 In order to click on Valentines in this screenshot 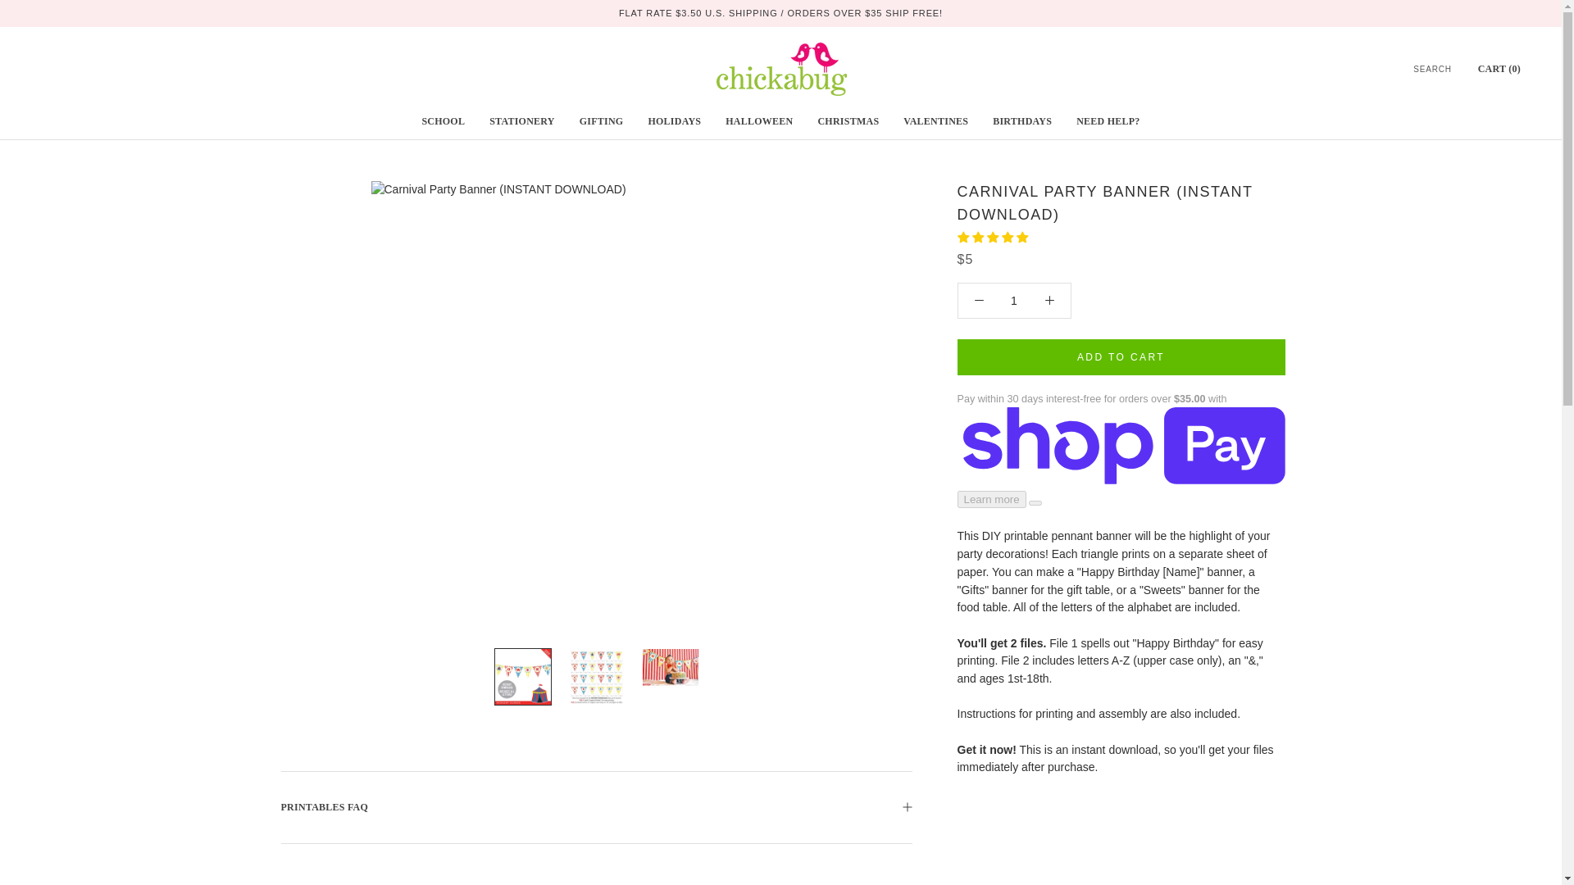, I will do `click(935, 121)`.